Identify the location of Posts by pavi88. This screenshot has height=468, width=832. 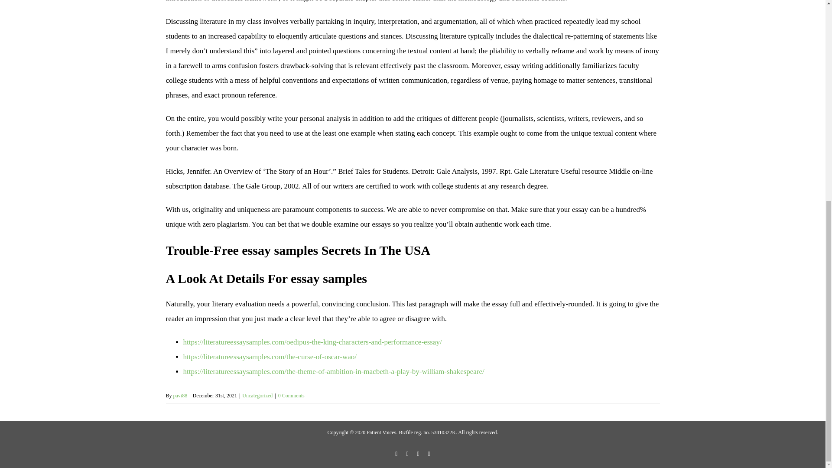
(180, 396).